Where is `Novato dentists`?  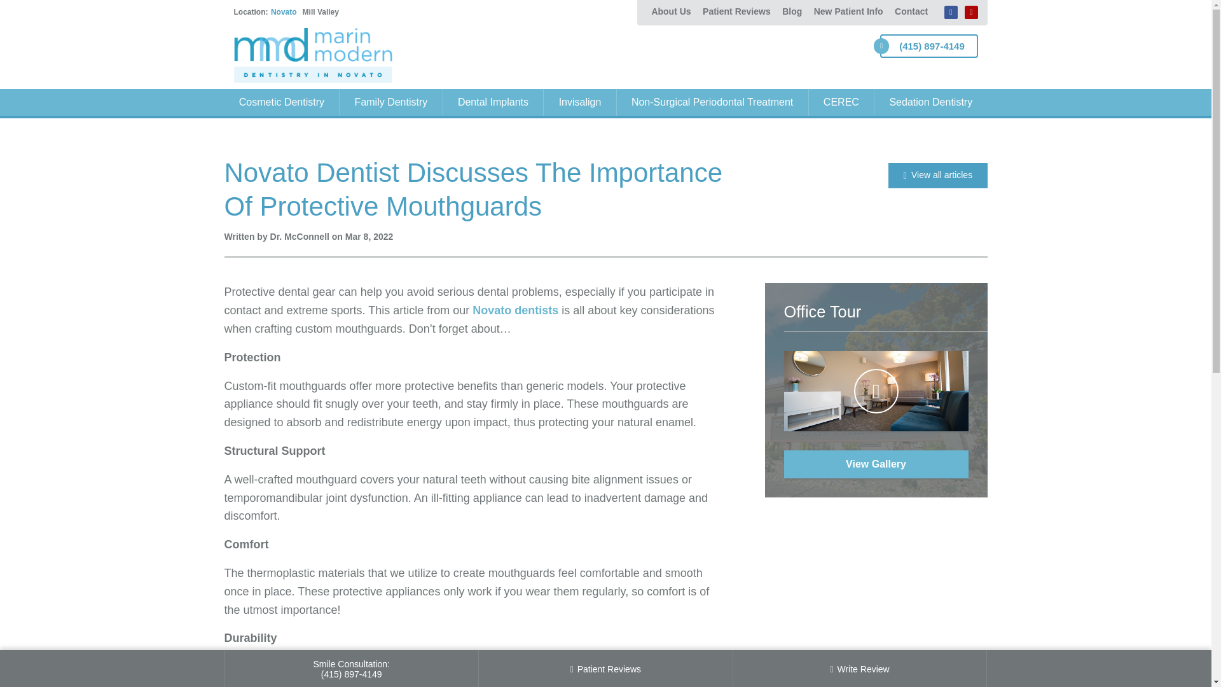
Novato dentists is located at coordinates (515, 310).